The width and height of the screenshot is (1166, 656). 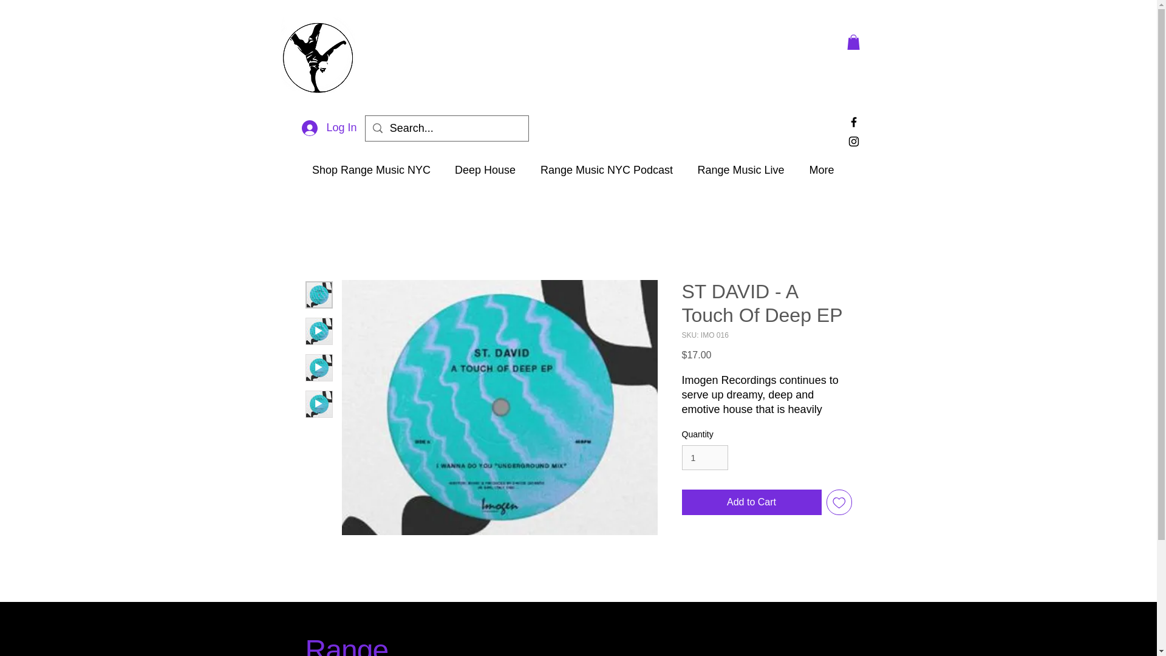 What do you see at coordinates (329, 128) in the screenshot?
I see `Log In` at bounding box center [329, 128].